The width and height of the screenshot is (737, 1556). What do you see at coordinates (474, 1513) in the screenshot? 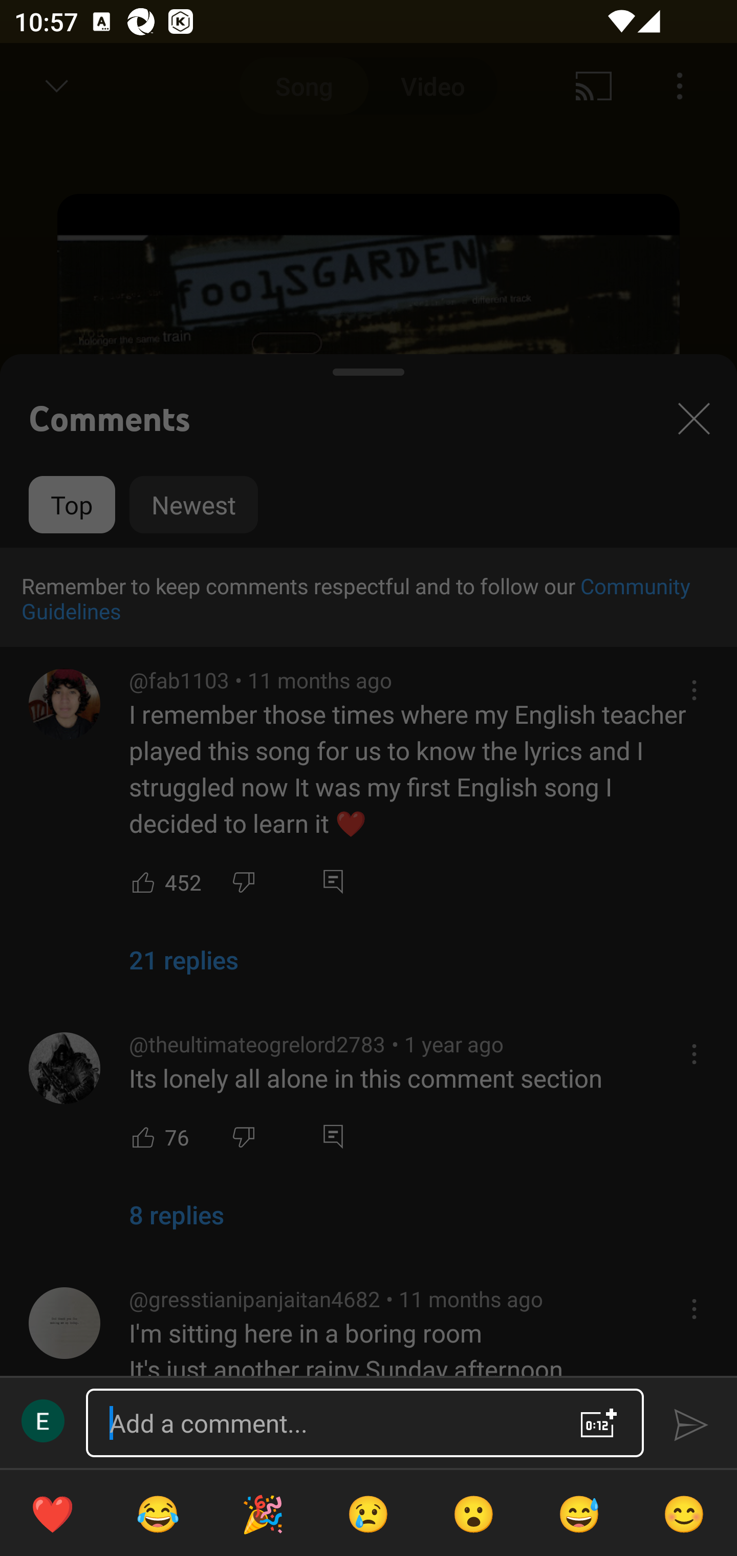
I see `😮` at bounding box center [474, 1513].